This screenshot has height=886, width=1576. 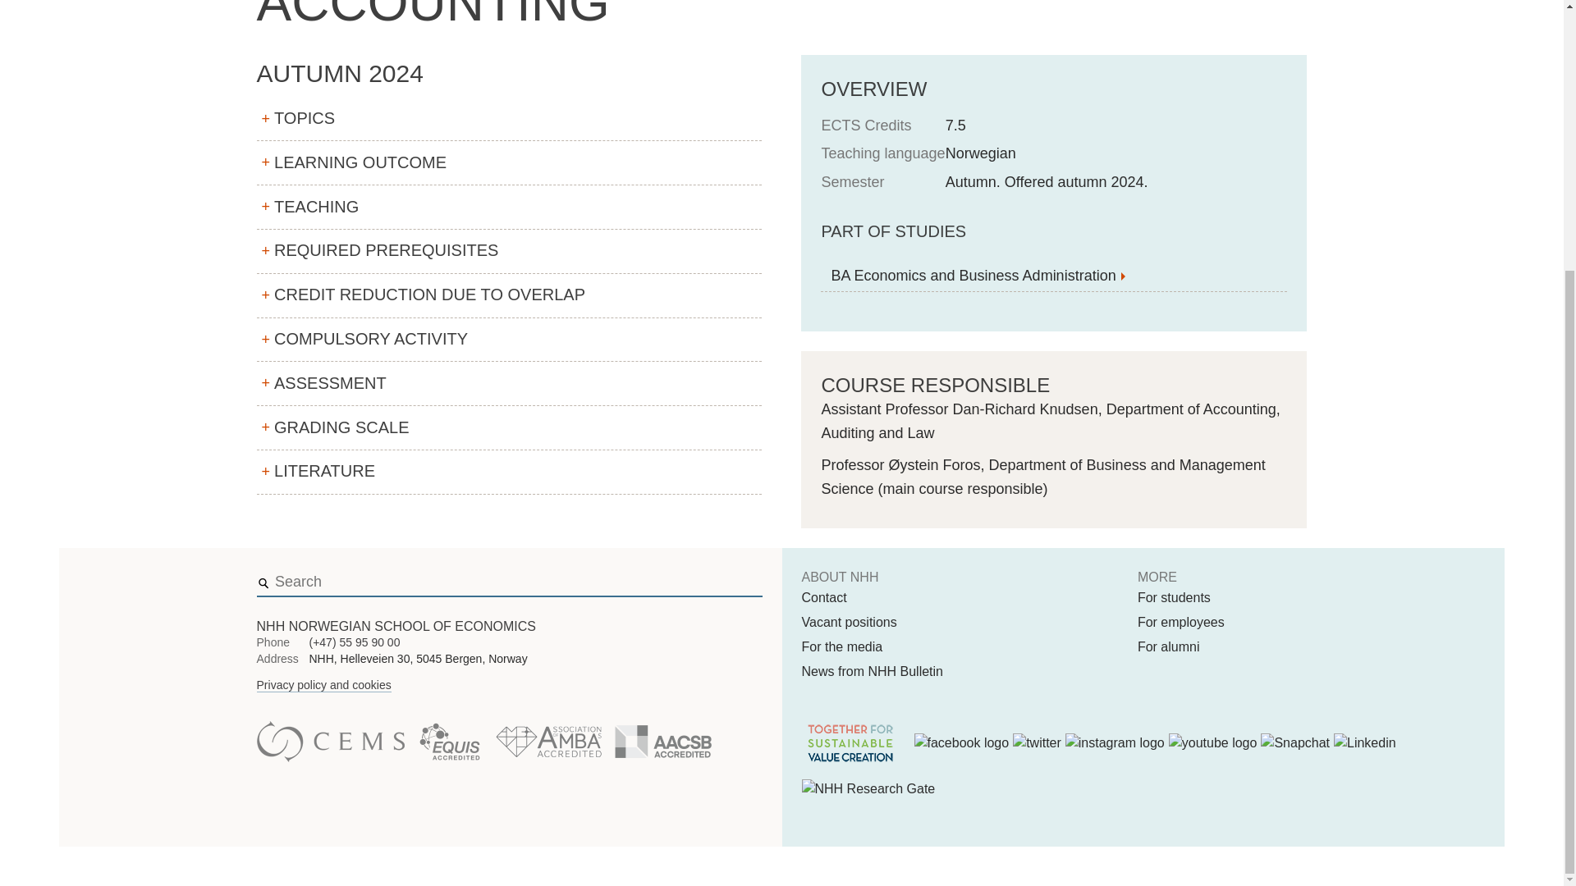 I want to click on Vacant positions, so click(x=849, y=623).